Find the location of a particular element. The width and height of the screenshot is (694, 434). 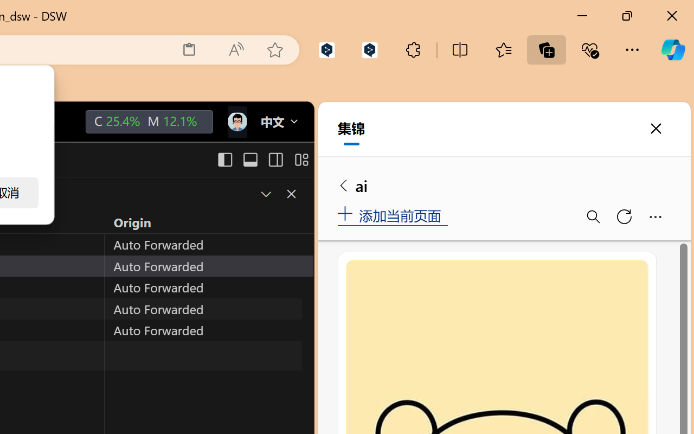

Close Panel is located at coordinates (291, 194).